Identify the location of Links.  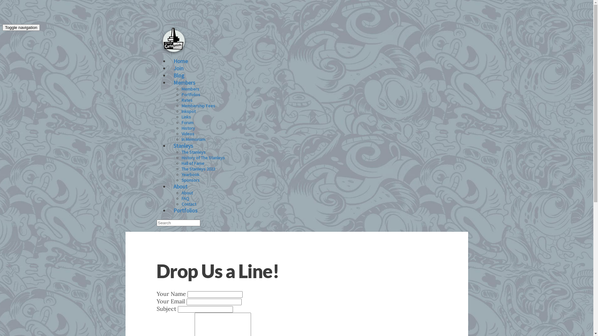
(186, 117).